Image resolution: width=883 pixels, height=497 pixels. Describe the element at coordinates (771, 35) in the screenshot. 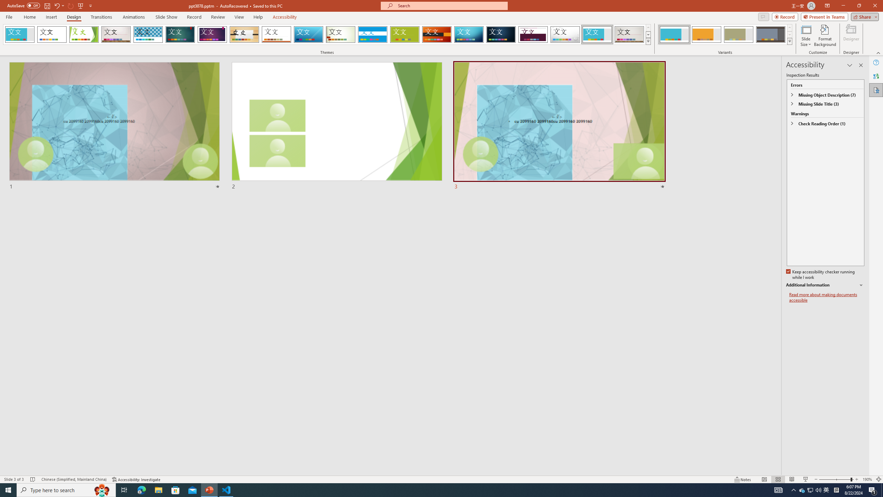

I see `Frame Variant 4` at that location.